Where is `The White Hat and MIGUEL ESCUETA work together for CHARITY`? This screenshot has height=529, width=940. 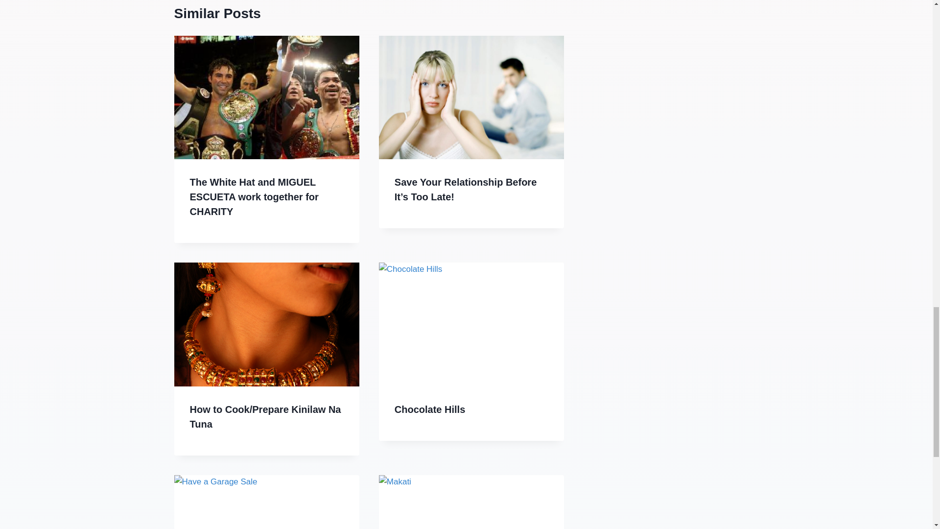
The White Hat and MIGUEL ESCUETA work together for CHARITY is located at coordinates (254, 196).